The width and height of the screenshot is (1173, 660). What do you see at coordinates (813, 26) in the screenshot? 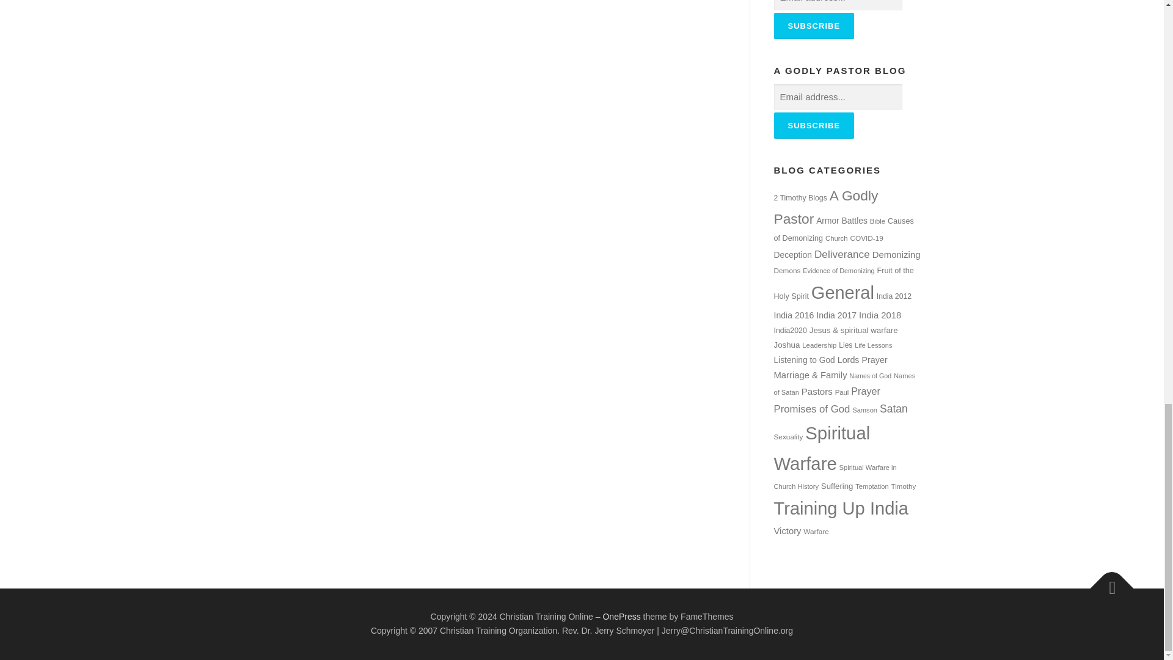
I see `Subscribe` at bounding box center [813, 26].